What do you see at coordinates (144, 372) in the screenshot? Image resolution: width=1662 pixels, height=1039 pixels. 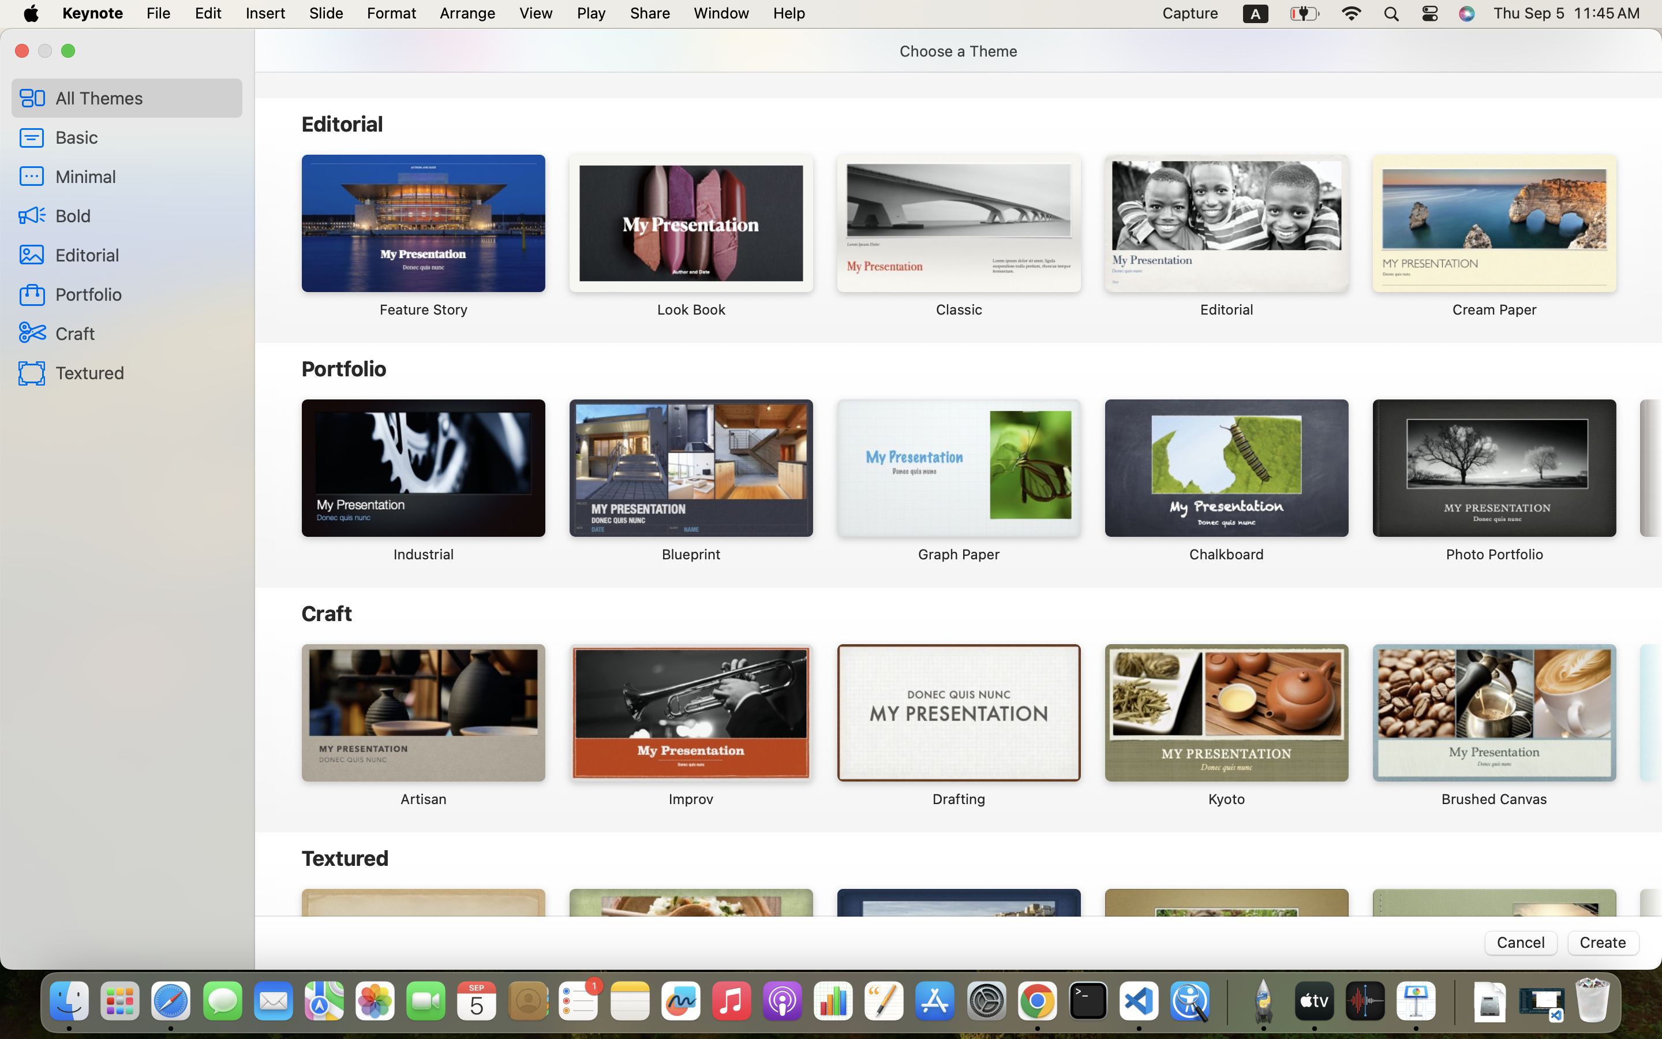 I see `Textured` at bounding box center [144, 372].